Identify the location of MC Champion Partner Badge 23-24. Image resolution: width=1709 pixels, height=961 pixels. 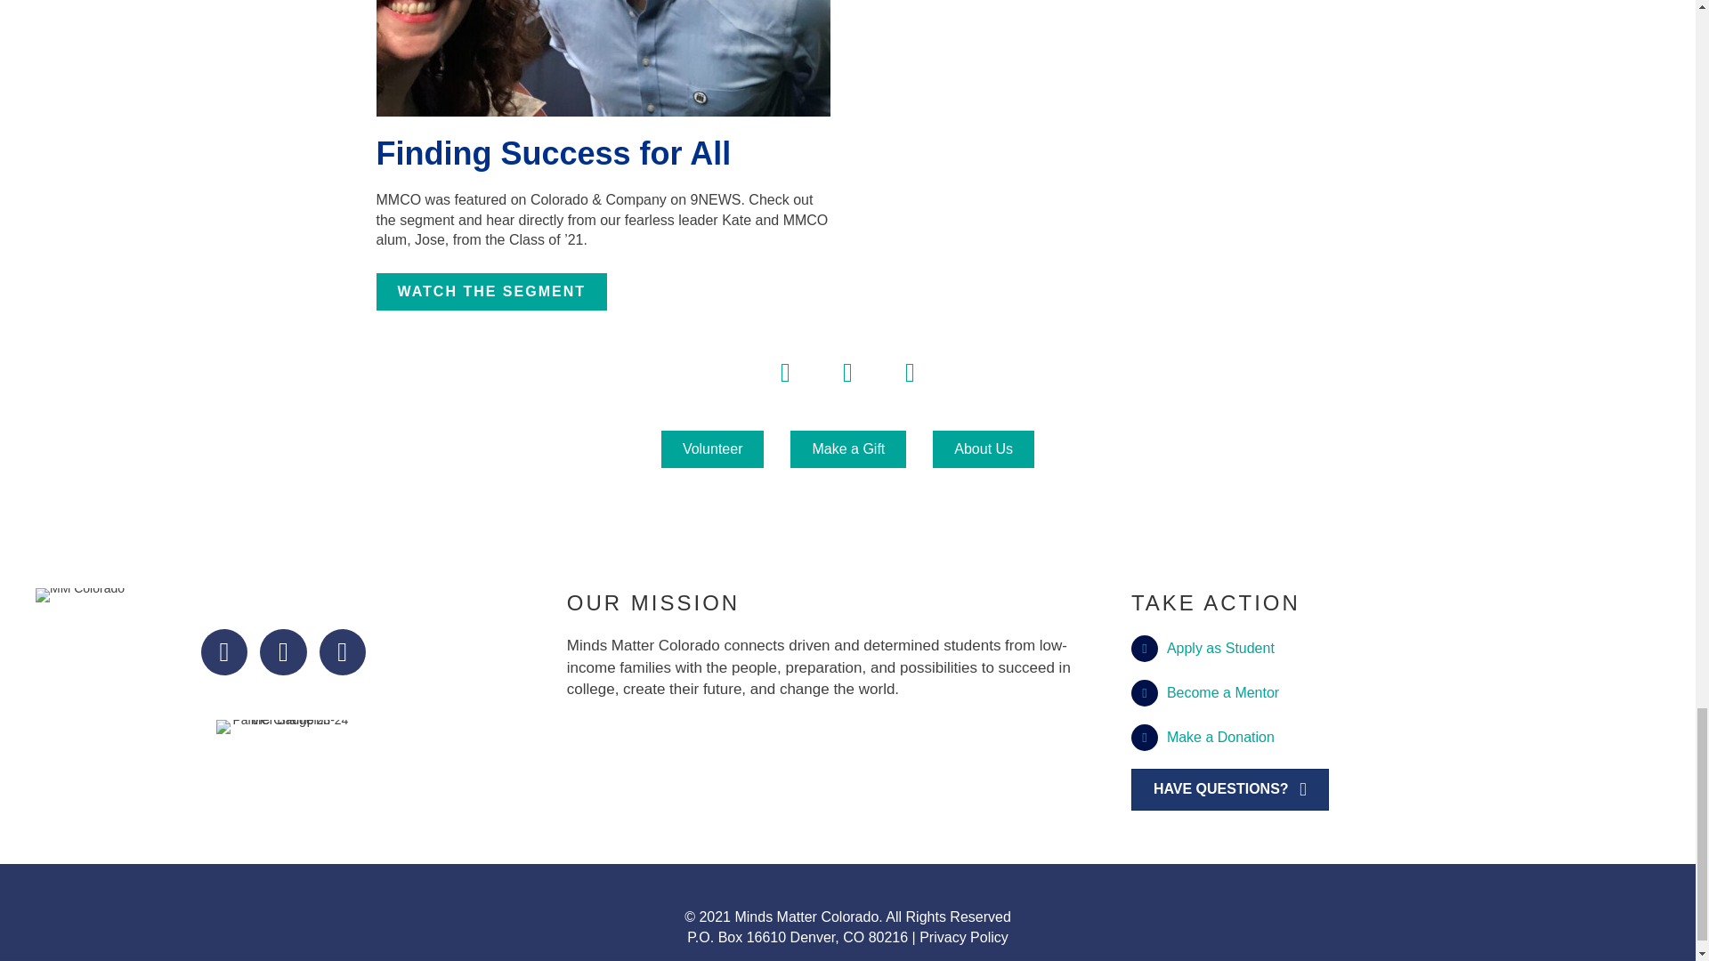
(283, 726).